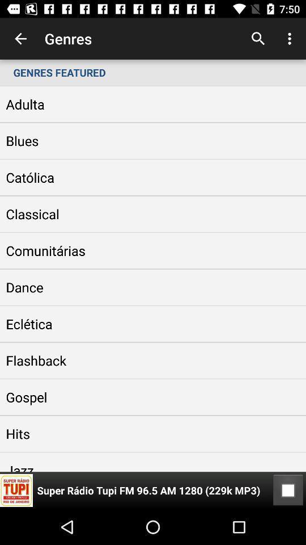 The height and width of the screenshot is (545, 306). Describe the element at coordinates (20, 39) in the screenshot. I see `tap the app to the left of the genres icon` at that location.